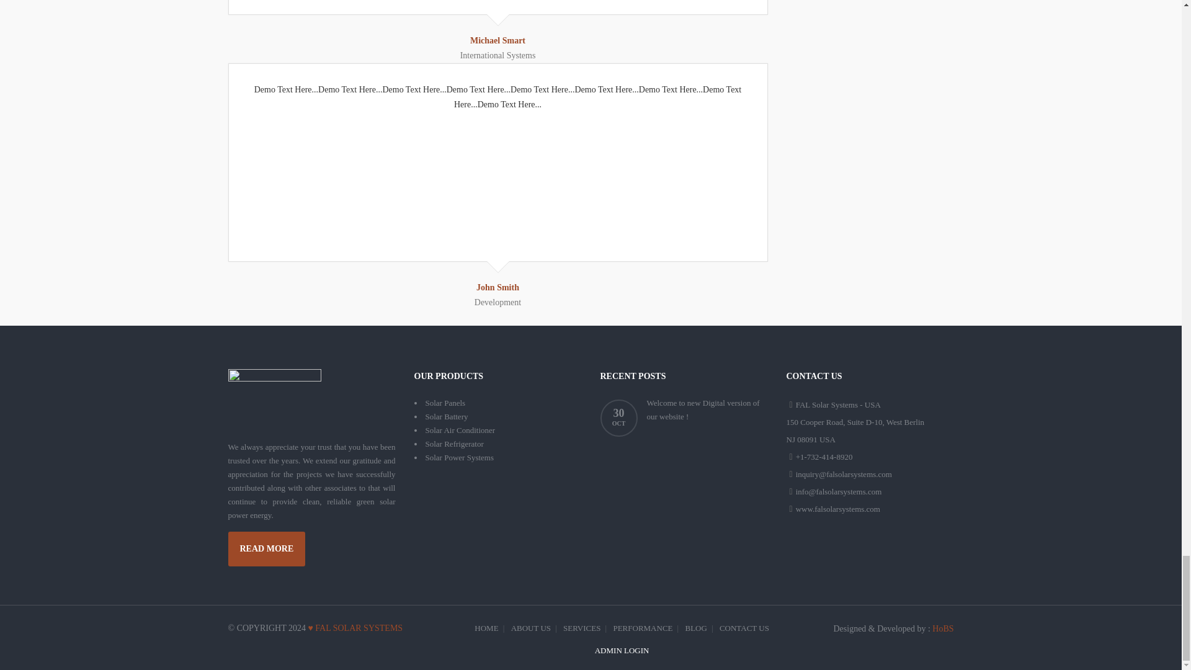 The width and height of the screenshot is (1191, 670). Describe the element at coordinates (460, 429) in the screenshot. I see `Solar Air Conditioner` at that location.